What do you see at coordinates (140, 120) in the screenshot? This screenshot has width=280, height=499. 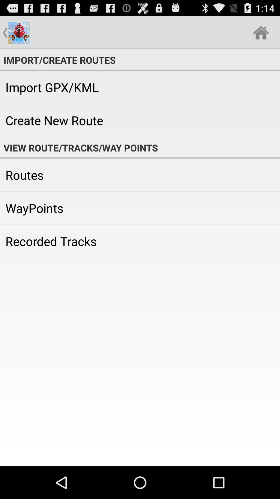 I see `turn off the item above the view route tracks icon` at bounding box center [140, 120].